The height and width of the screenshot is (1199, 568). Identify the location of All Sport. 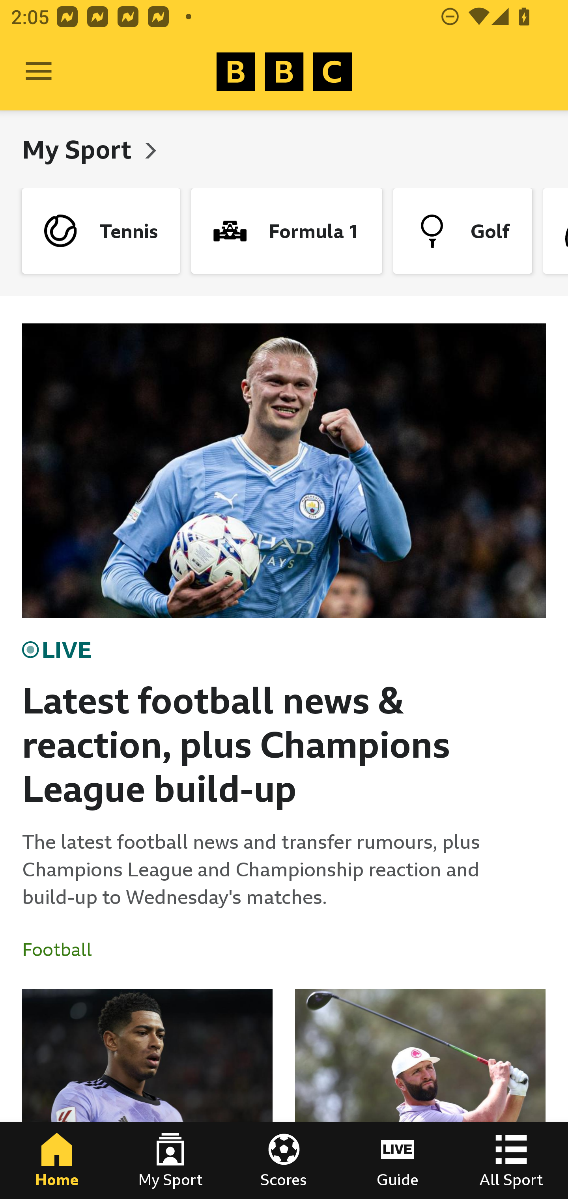
(511, 1160).